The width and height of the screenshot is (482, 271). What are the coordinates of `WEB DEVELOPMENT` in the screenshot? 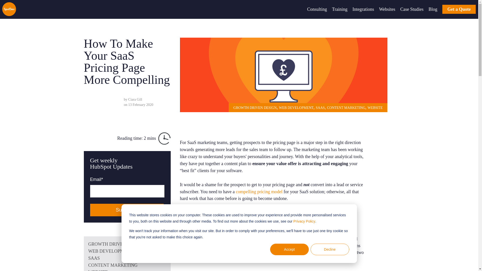 It's located at (127, 251).